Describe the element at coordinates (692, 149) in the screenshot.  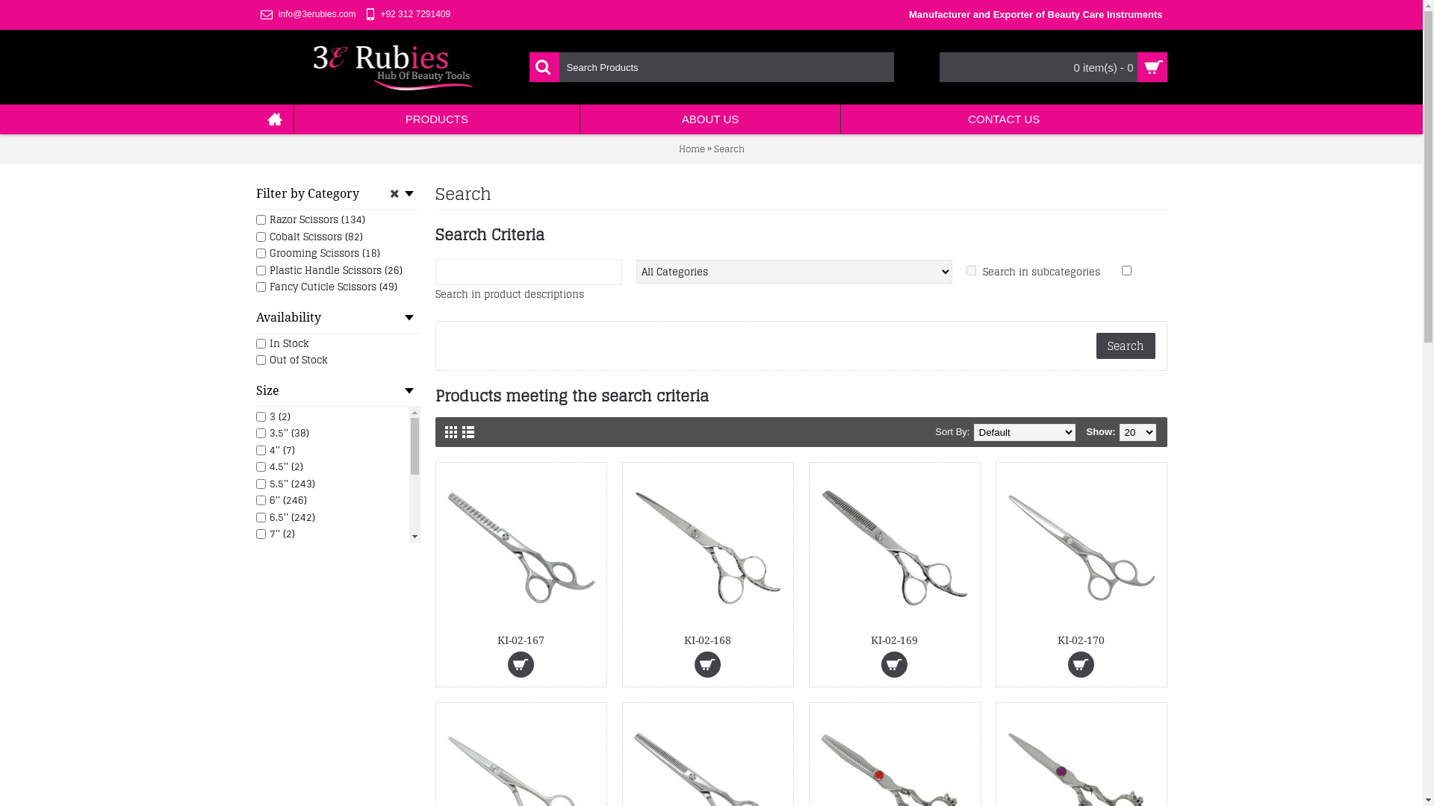
I see `Home` at that location.